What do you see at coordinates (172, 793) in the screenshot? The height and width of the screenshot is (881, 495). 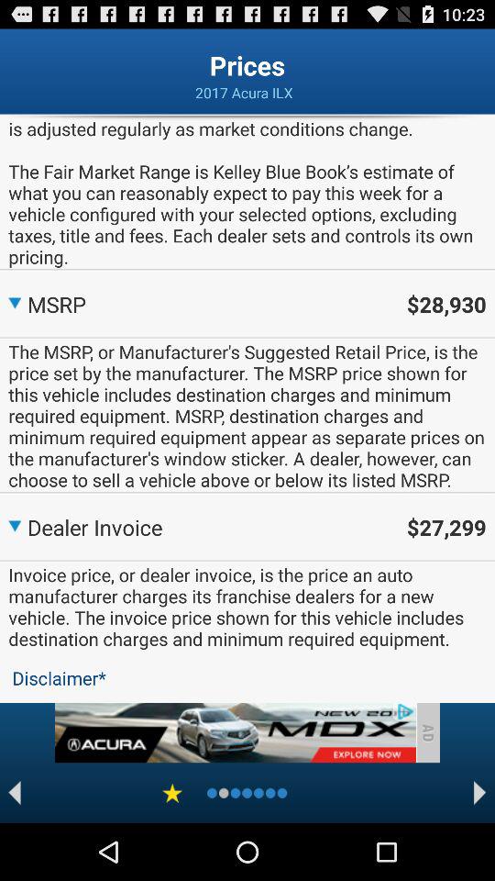 I see `to evaluate` at bounding box center [172, 793].